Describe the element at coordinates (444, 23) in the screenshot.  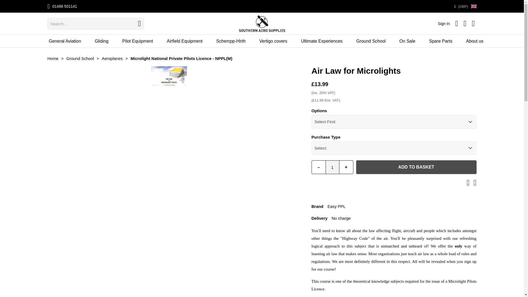
I see `Sign In` at that location.